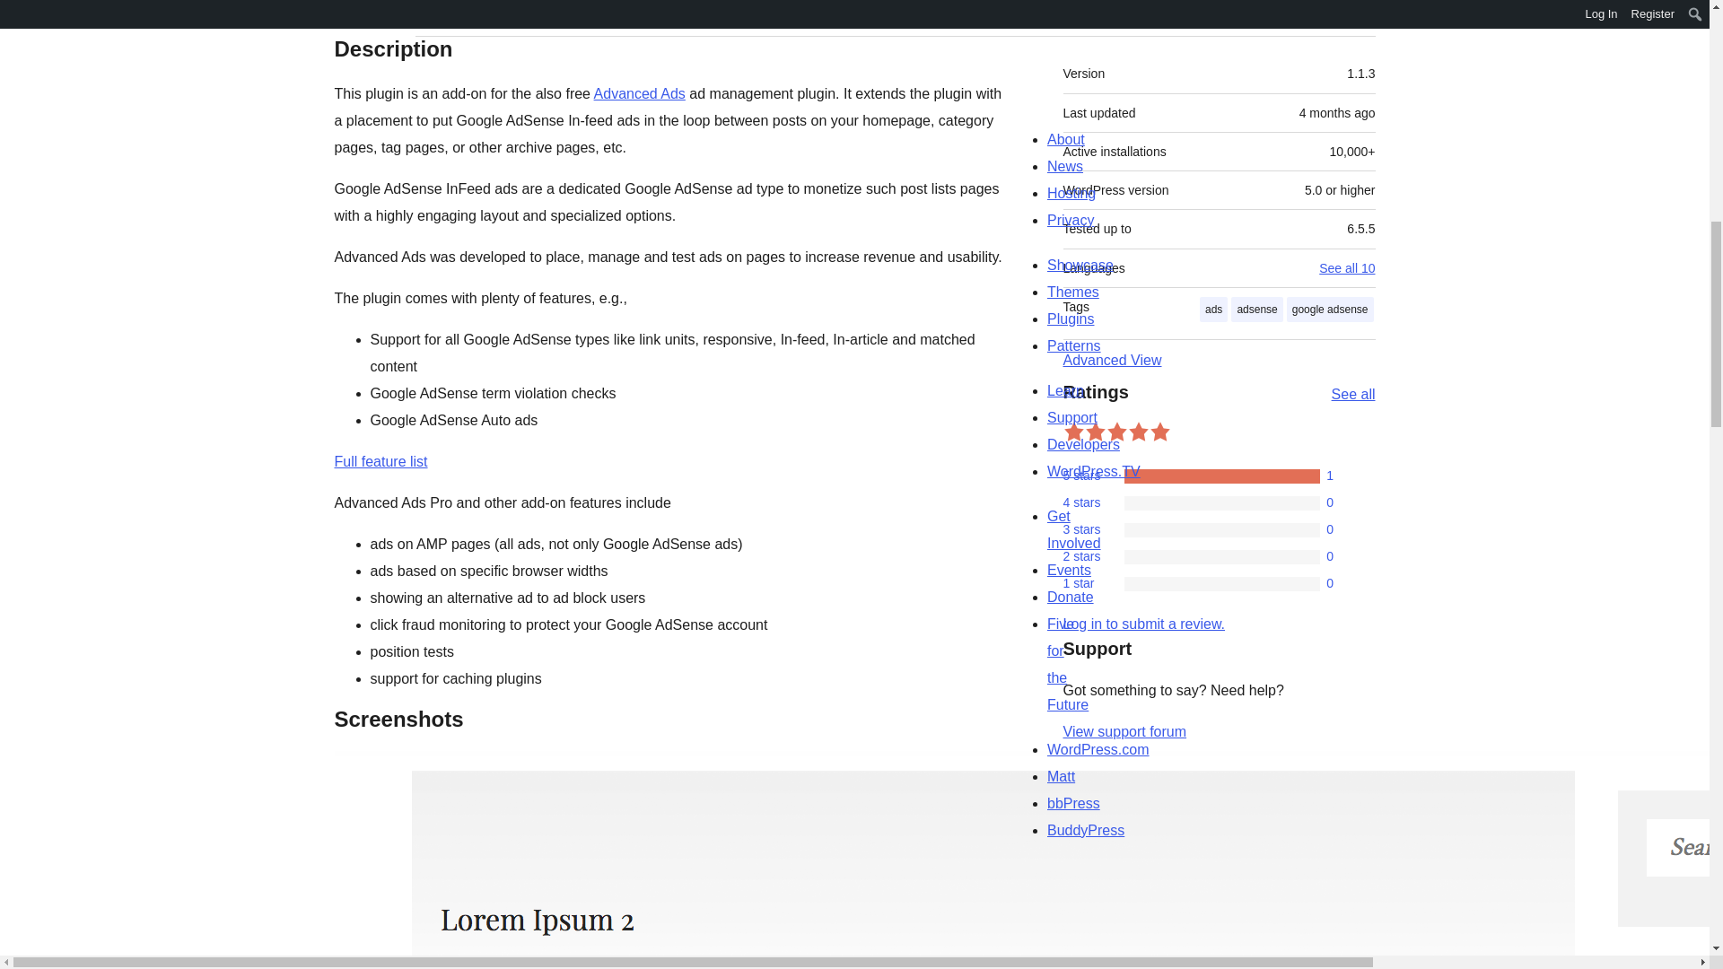 This screenshot has height=969, width=1723. Describe the element at coordinates (380, 461) in the screenshot. I see `Full feature list` at that location.